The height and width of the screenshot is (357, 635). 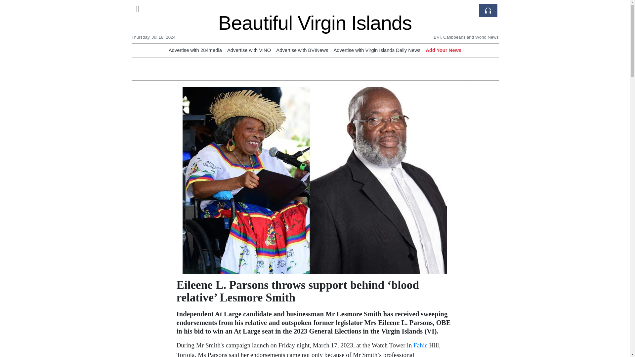 I want to click on Advertise with BVINews, so click(x=302, y=50).